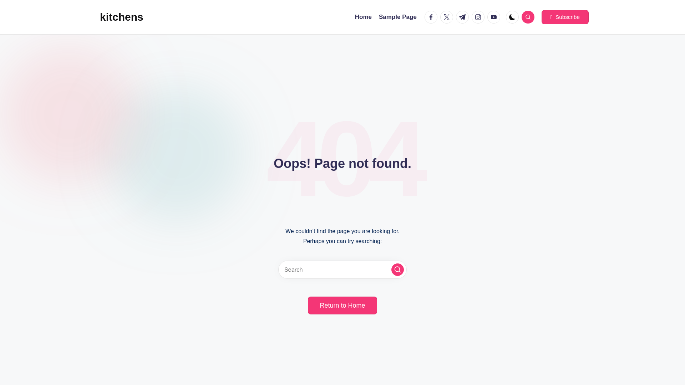  Describe the element at coordinates (565, 17) in the screenshot. I see `Subscribe` at that location.